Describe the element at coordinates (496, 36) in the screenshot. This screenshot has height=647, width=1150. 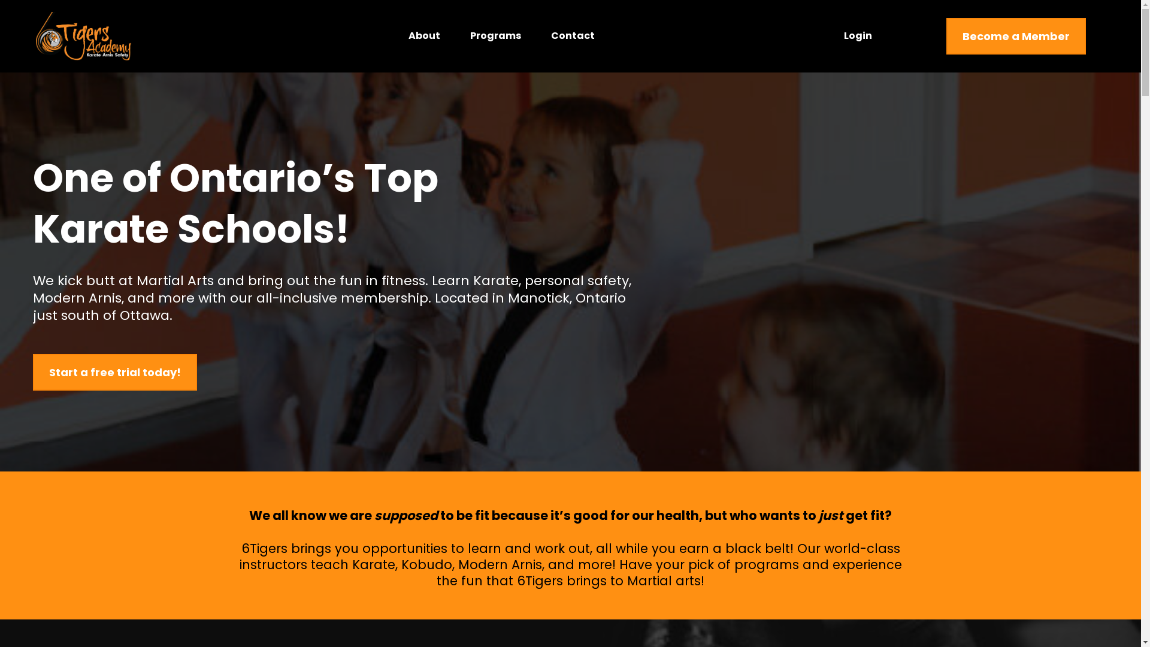
I see `Programs` at that location.